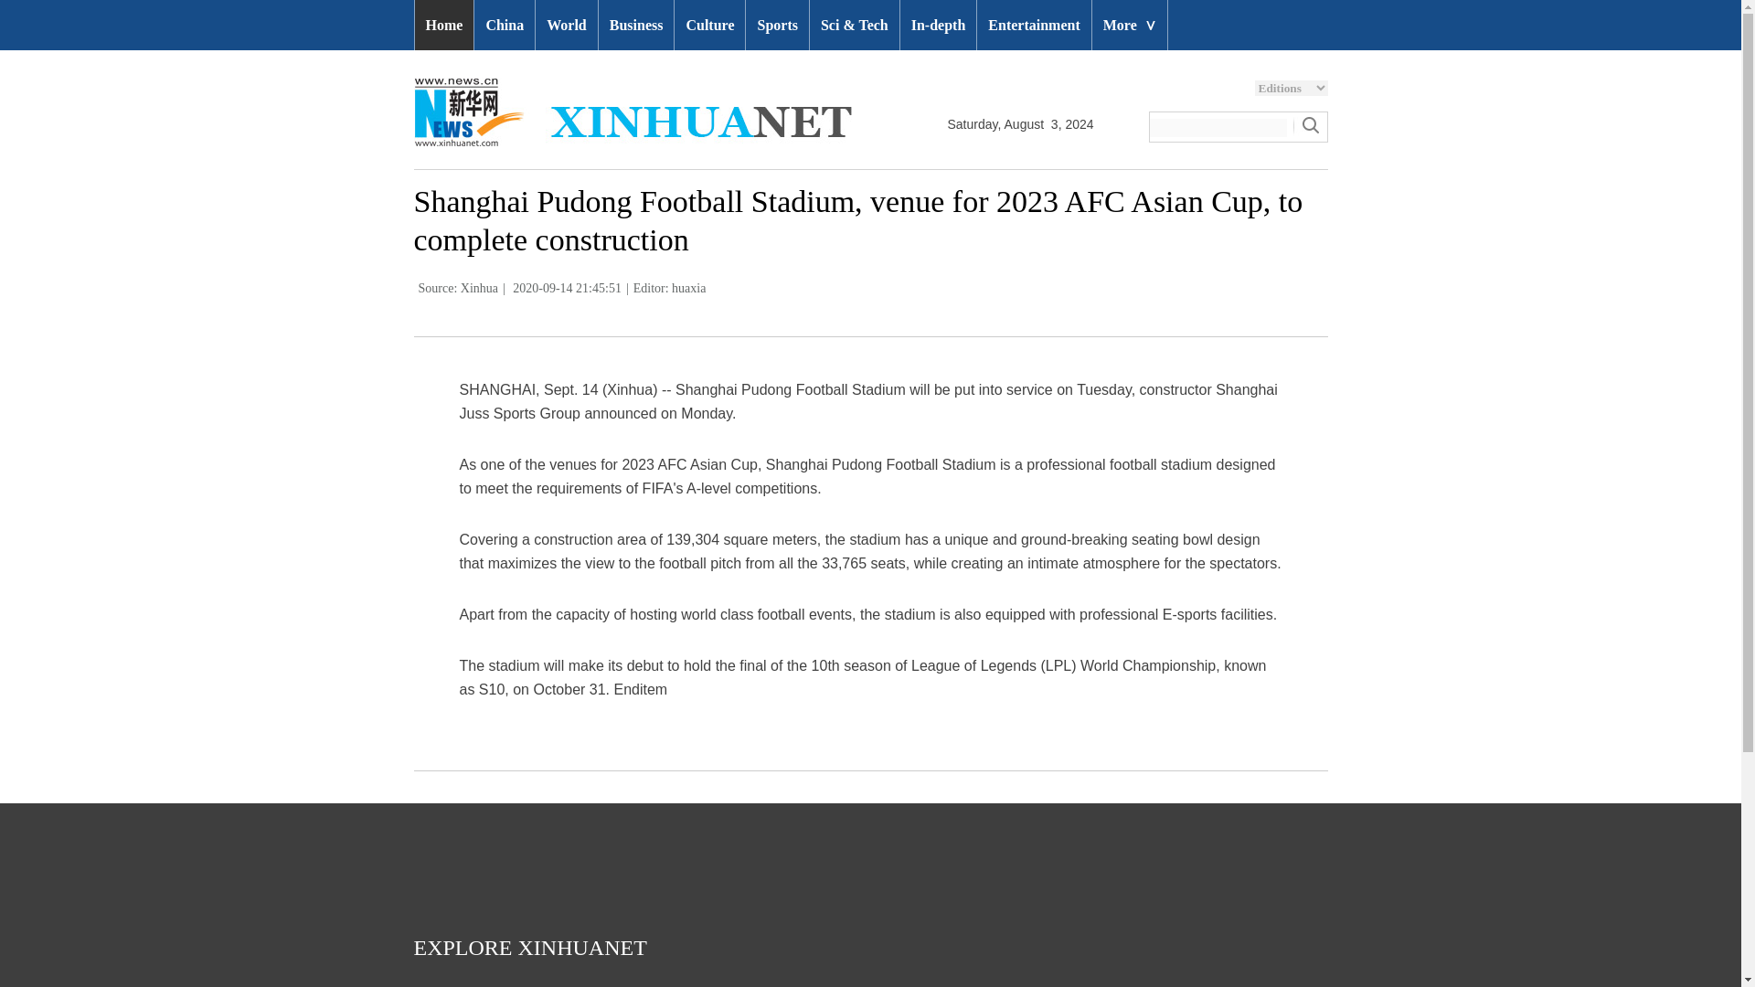 The height and width of the screenshot is (987, 1755). Describe the element at coordinates (777, 26) in the screenshot. I see `Sports` at that location.